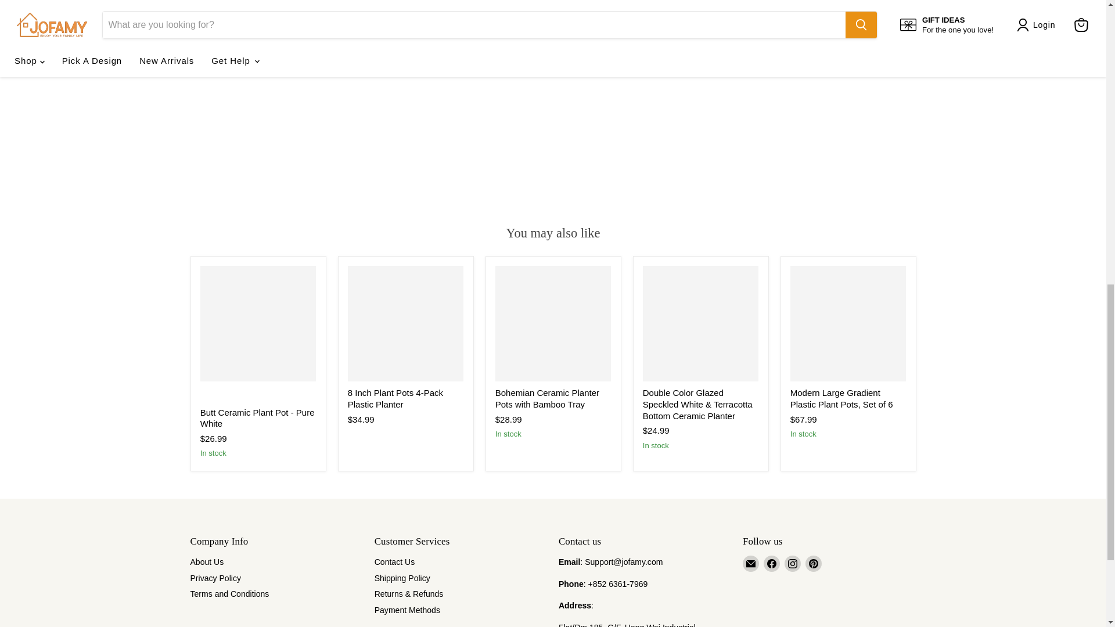 This screenshot has width=1115, height=627. I want to click on Instagram, so click(792, 563).